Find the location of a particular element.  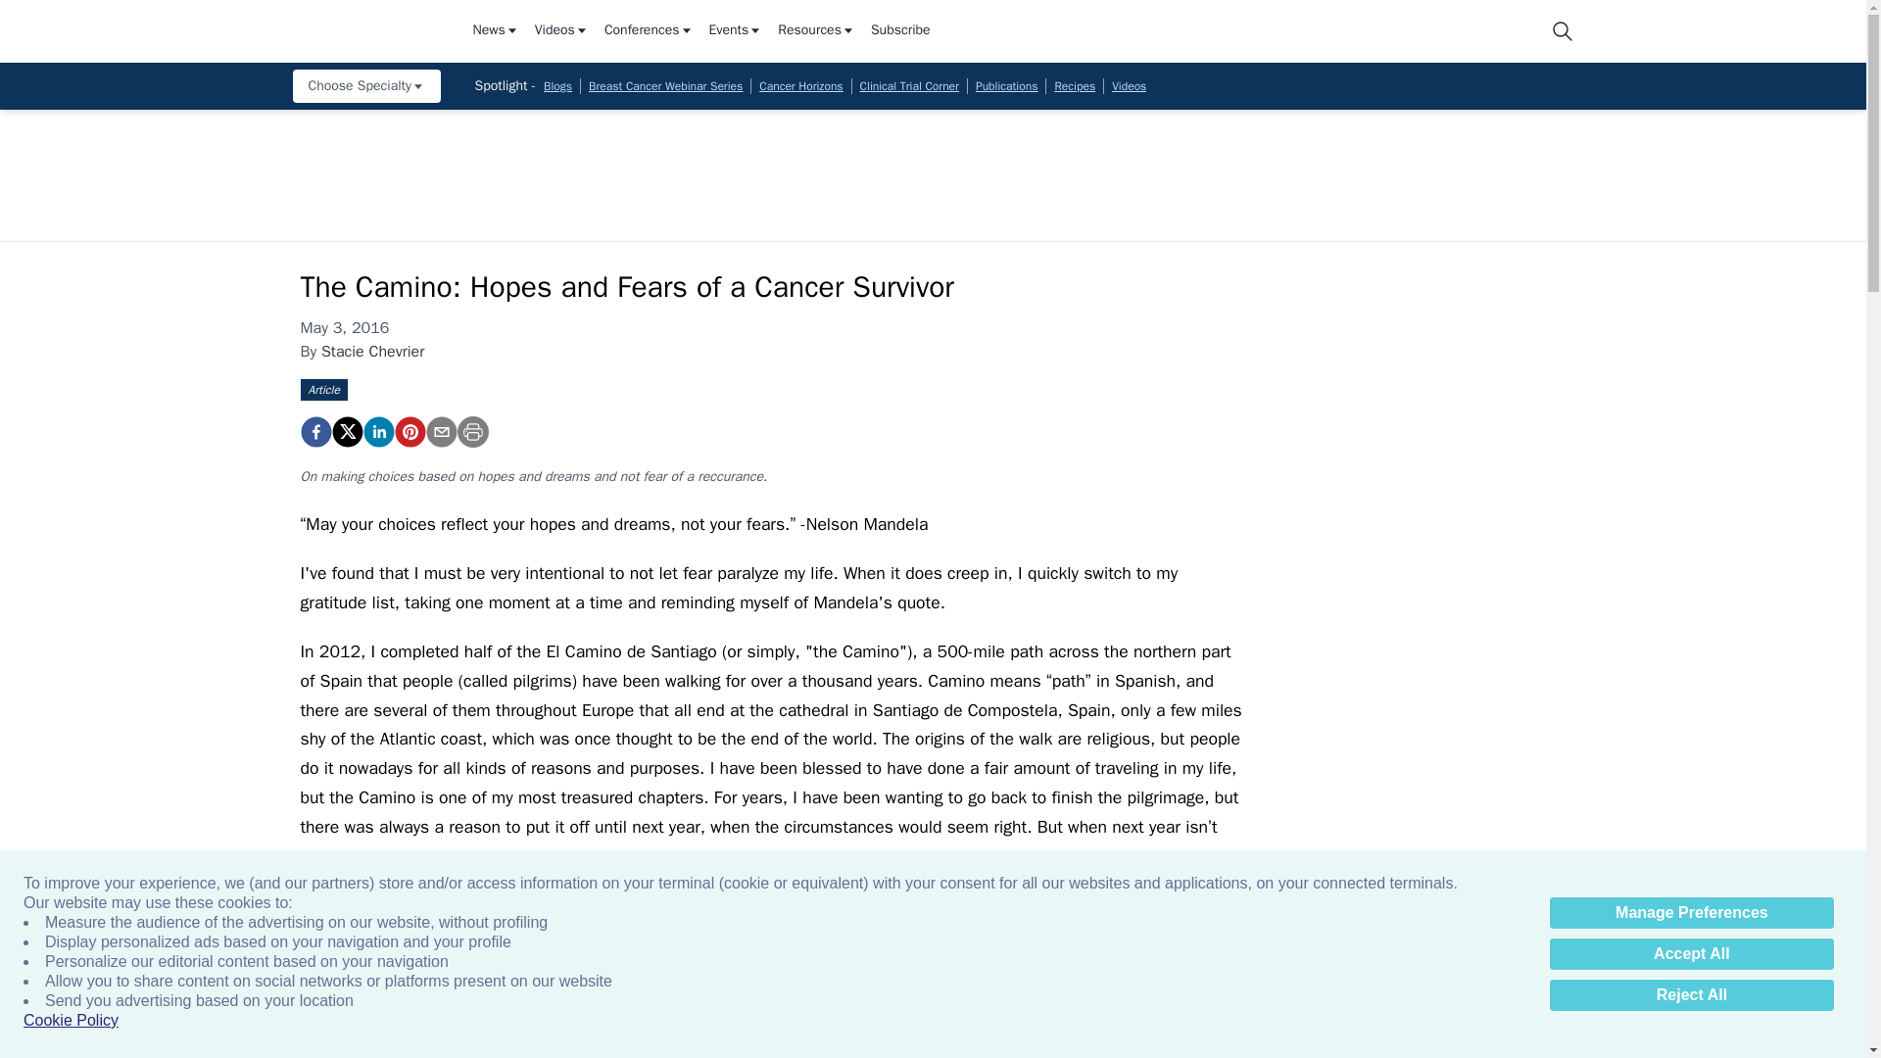

Events is located at coordinates (736, 31).